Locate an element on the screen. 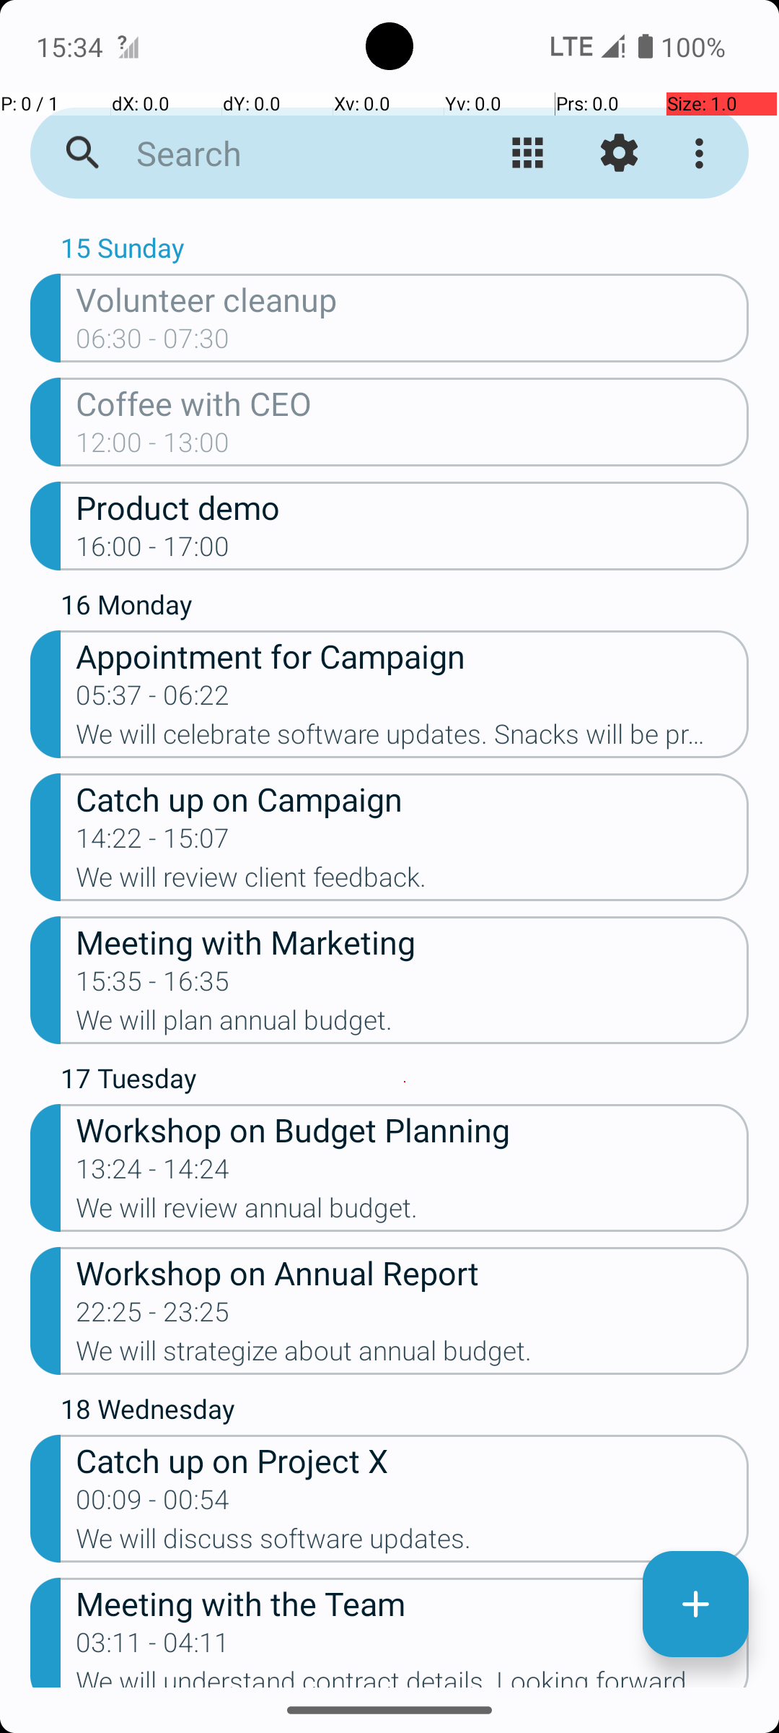  We will review annual budget. is located at coordinates (413, 1212).